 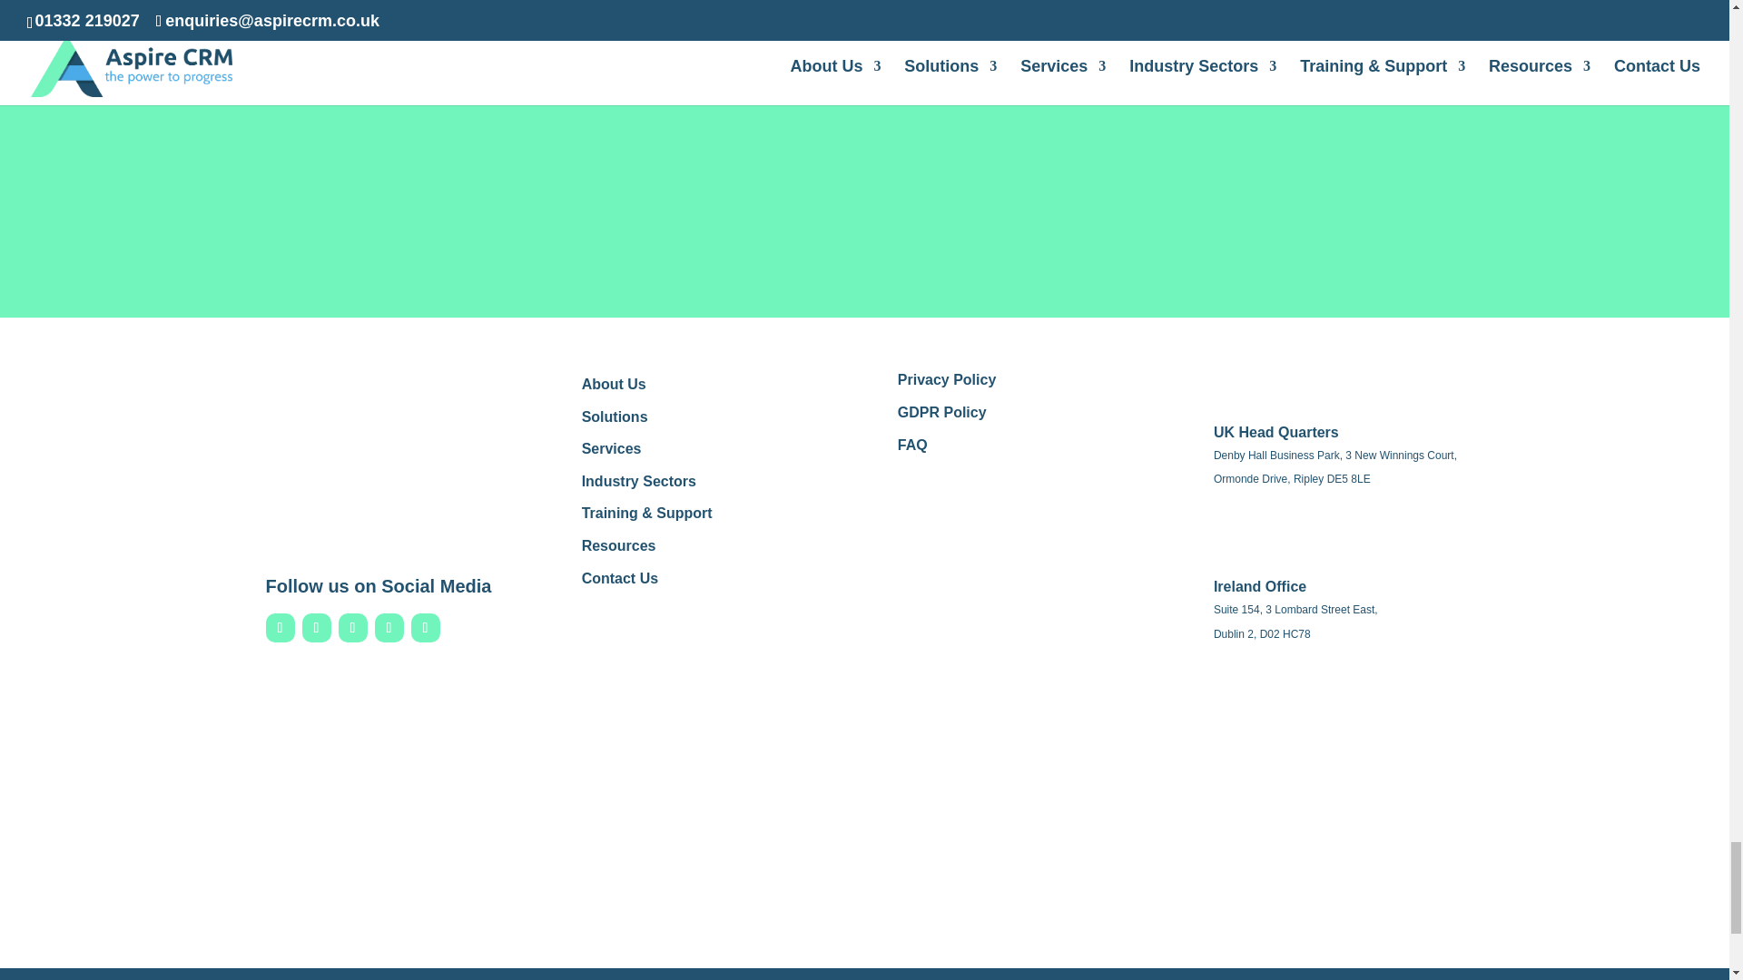 I want to click on Contact Us, so click(x=620, y=577).